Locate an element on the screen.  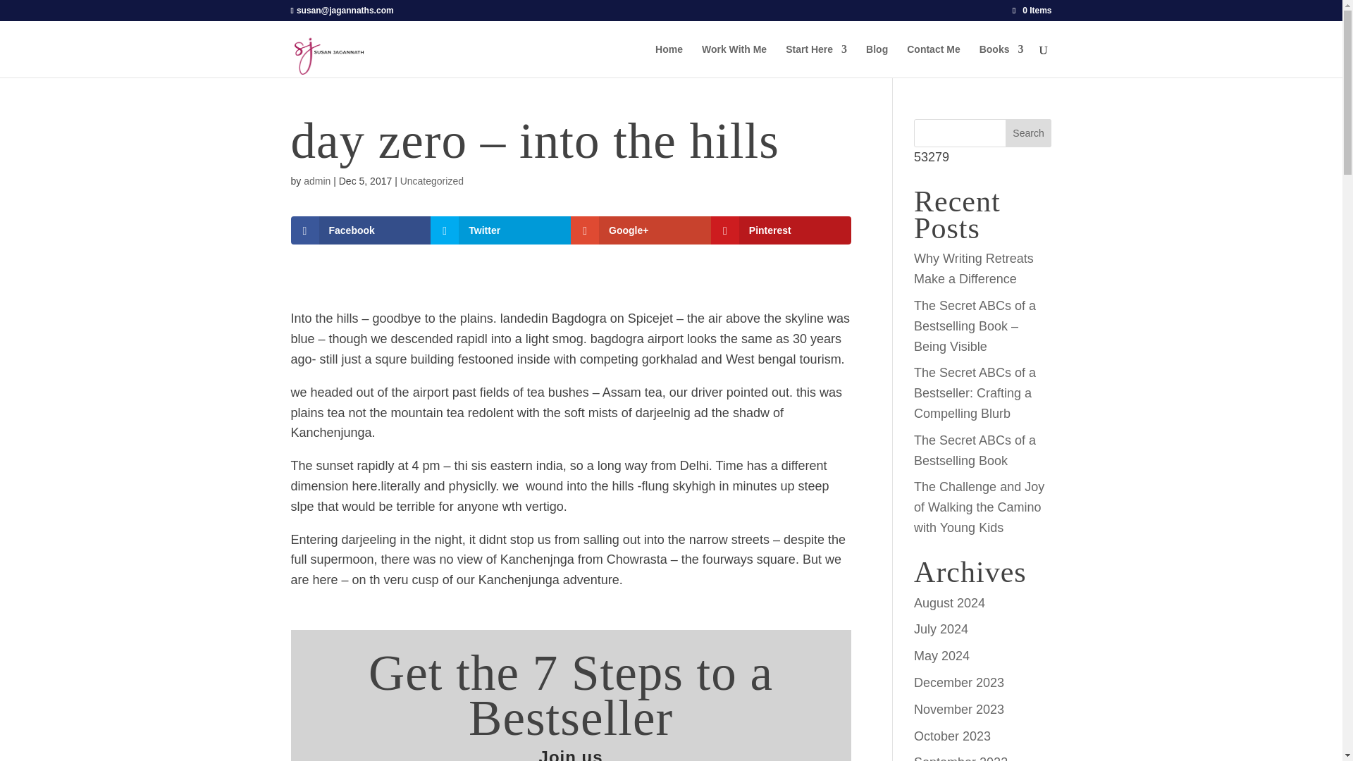
Facebook is located at coordinates (360, 230).